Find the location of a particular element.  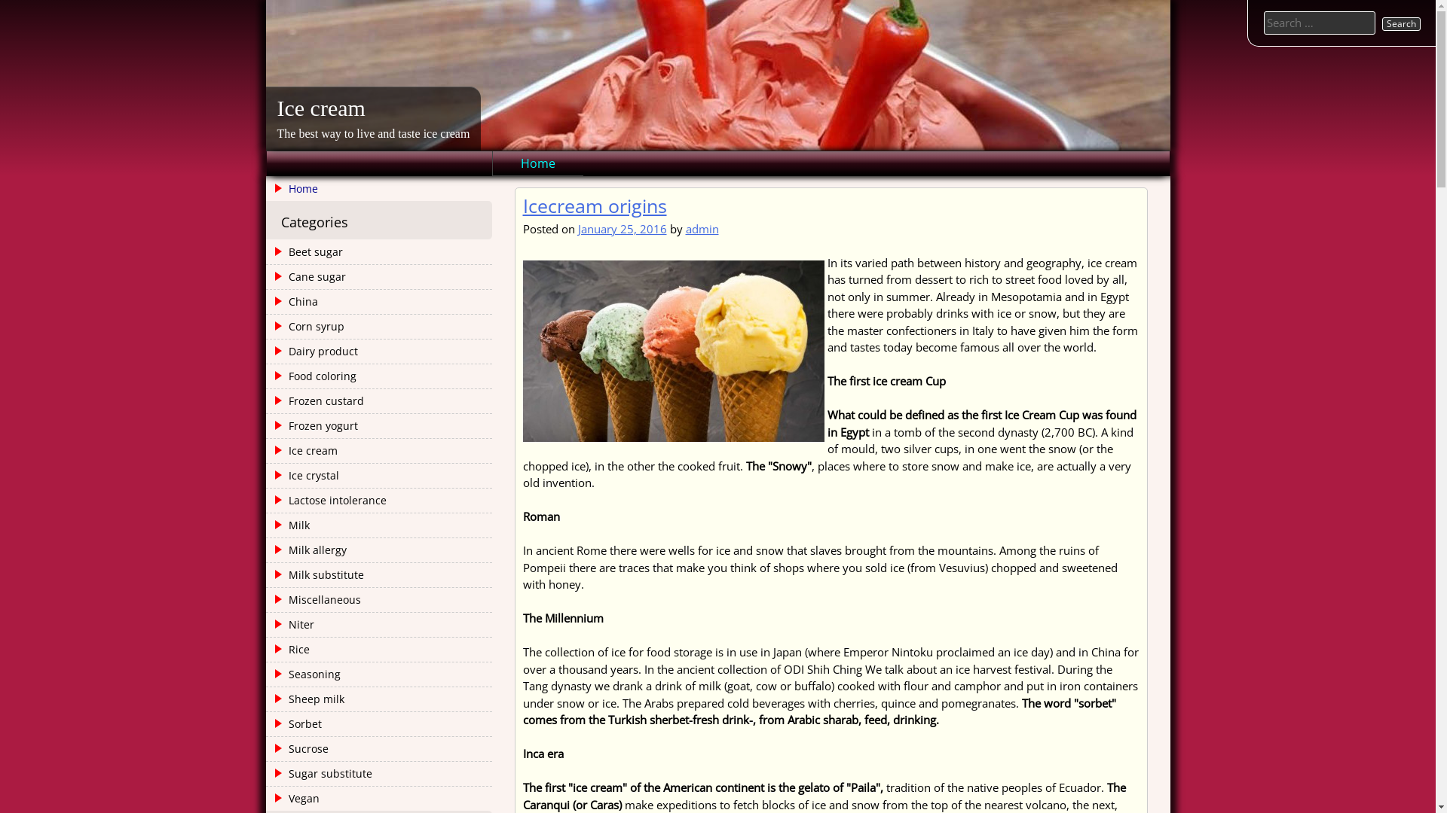

Sorbet is located at coordinates (295, 724).